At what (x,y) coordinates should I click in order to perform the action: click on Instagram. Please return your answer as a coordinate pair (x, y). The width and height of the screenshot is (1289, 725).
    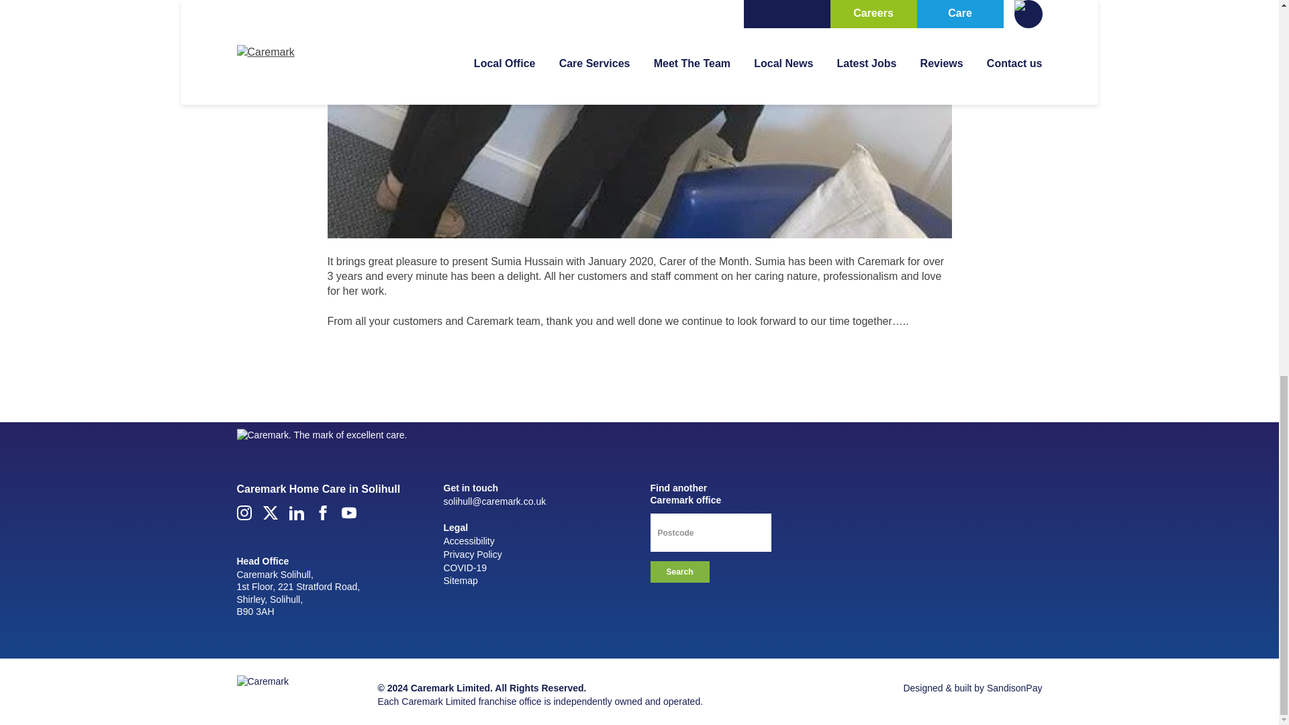
    Looking at the image, I should click on (243, 513).